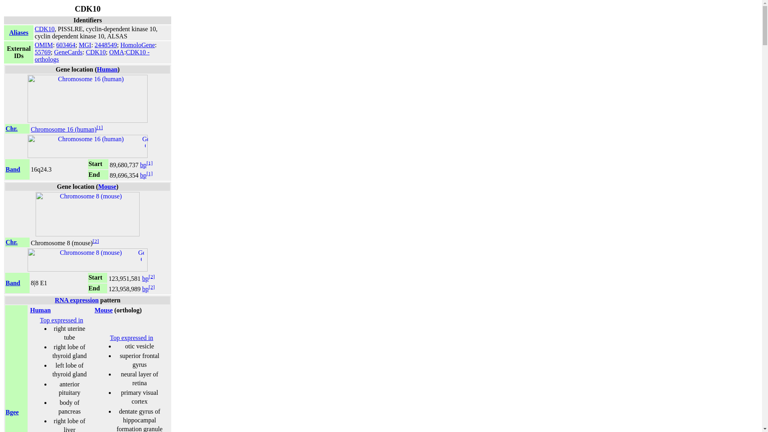 The width and height of the screenshot is (768, 432). What do you see at coordinates (77, 300) in the screenshot?
I see `RNA expression` at bounding box center [77, 300].